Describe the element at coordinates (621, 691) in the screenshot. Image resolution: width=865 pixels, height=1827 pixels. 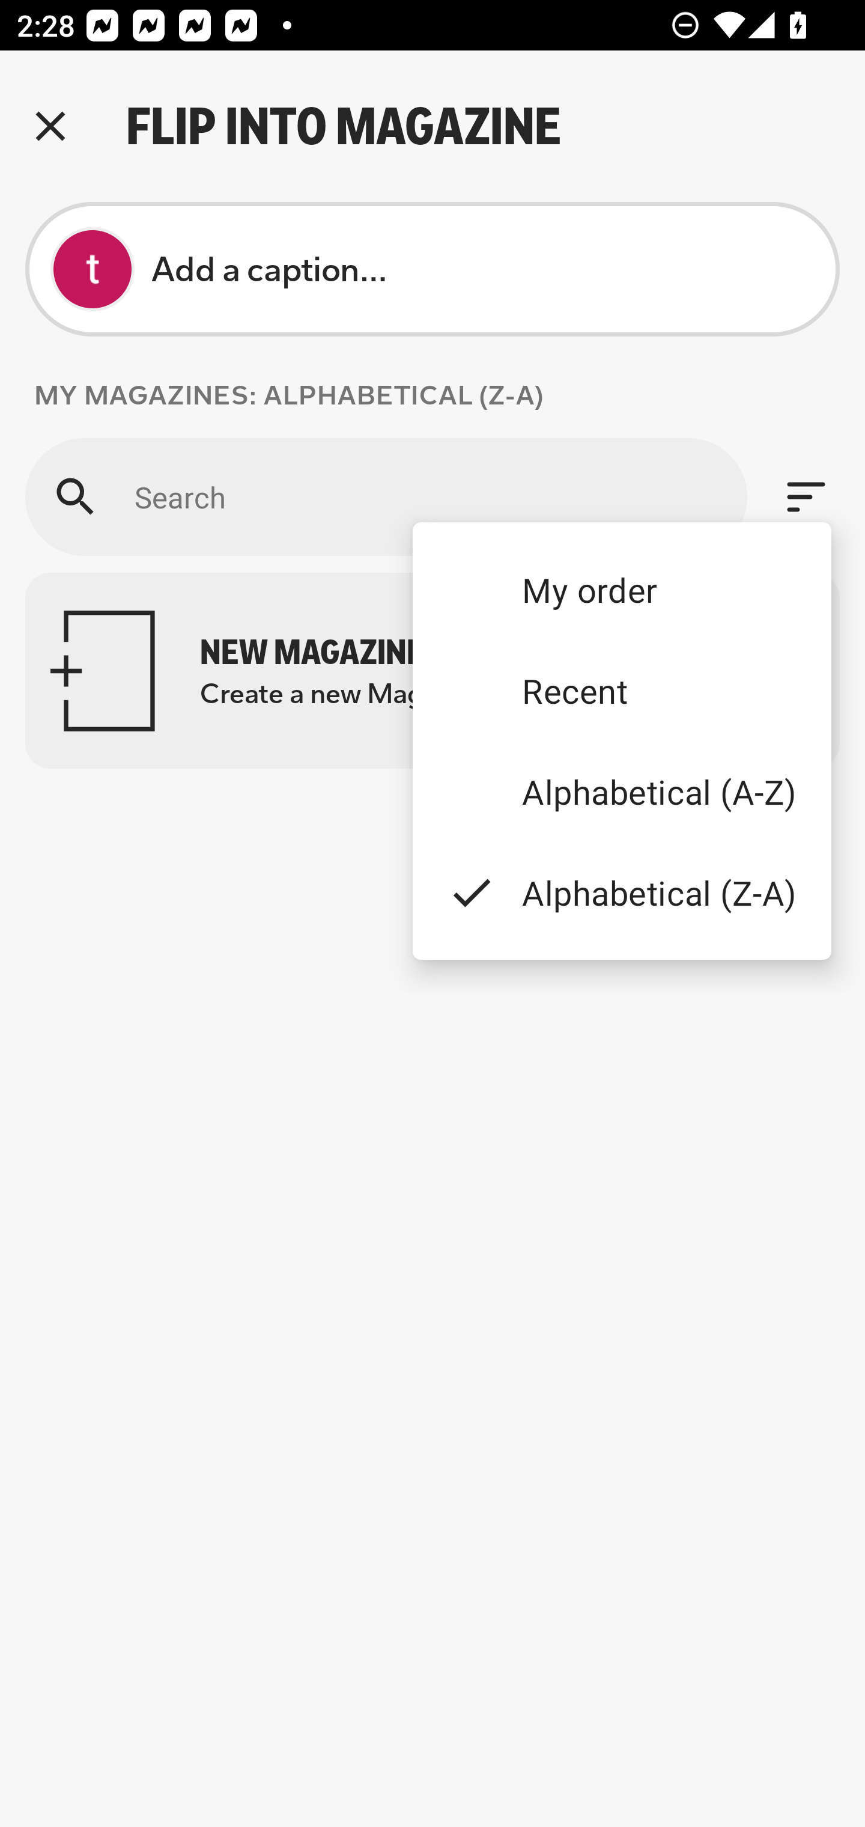
I see `Recent` at that location.